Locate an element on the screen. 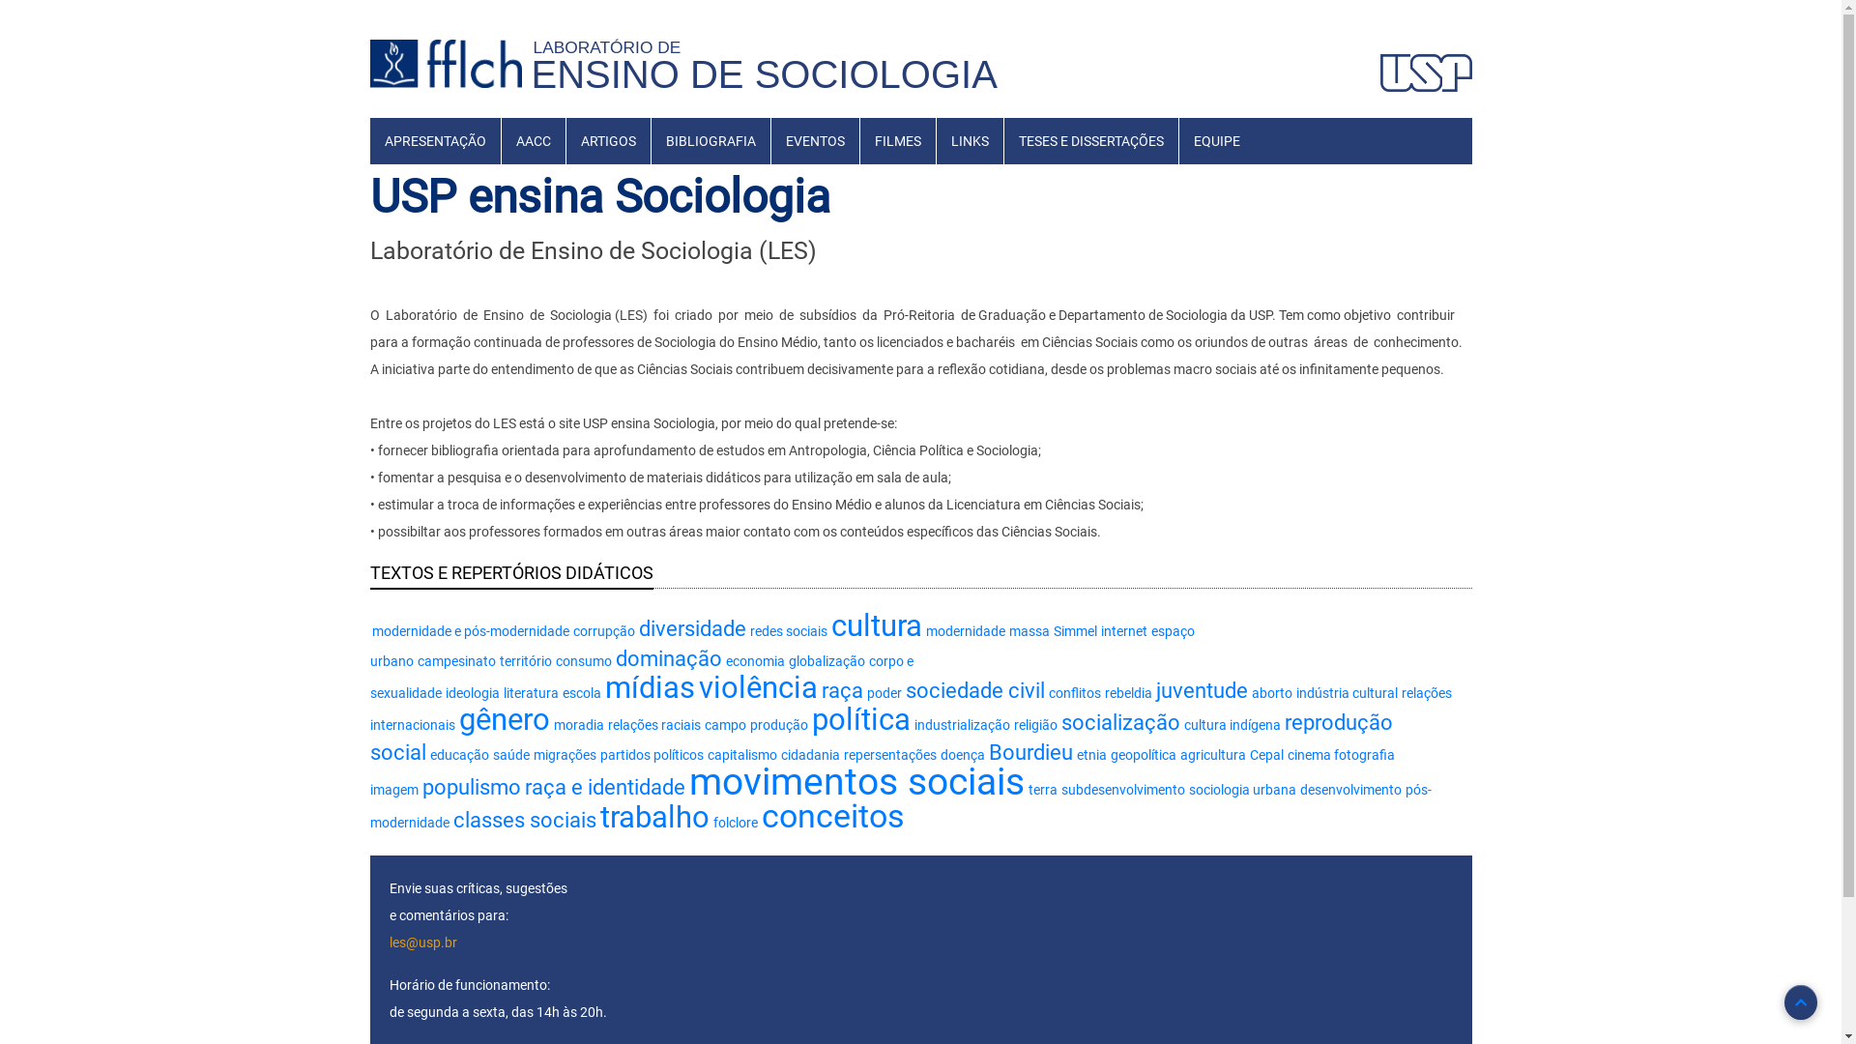  ideologia is located at coordinates (472, 693).